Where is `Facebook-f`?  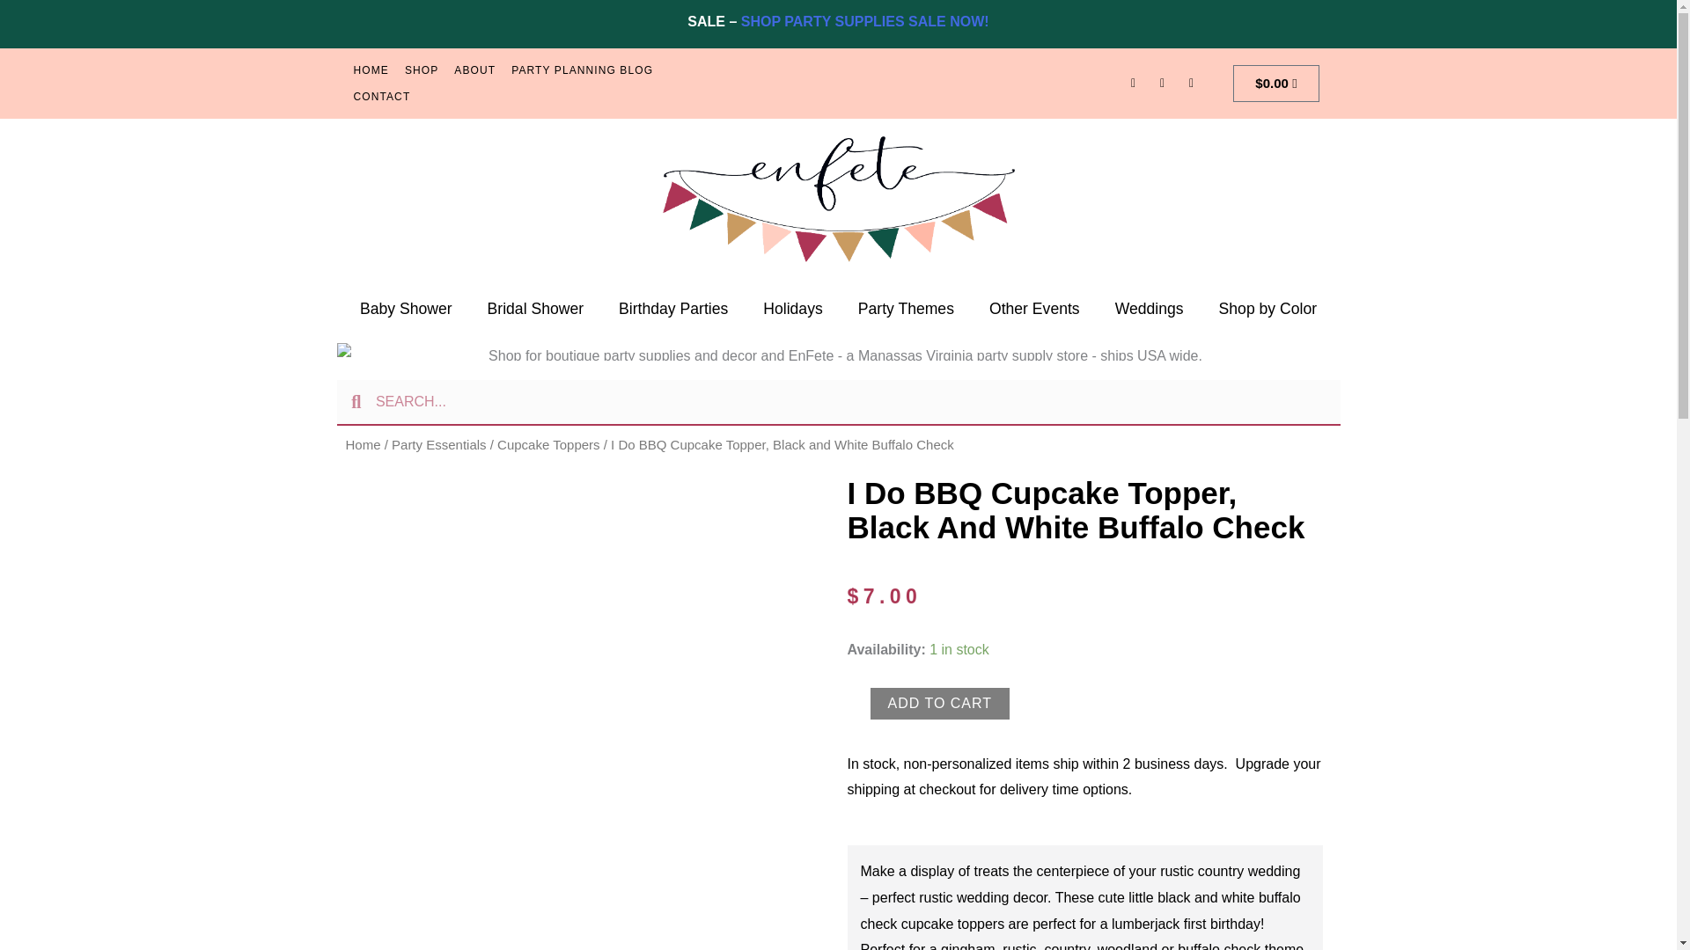 Facebook-f is located at coordinates (1134, 84).